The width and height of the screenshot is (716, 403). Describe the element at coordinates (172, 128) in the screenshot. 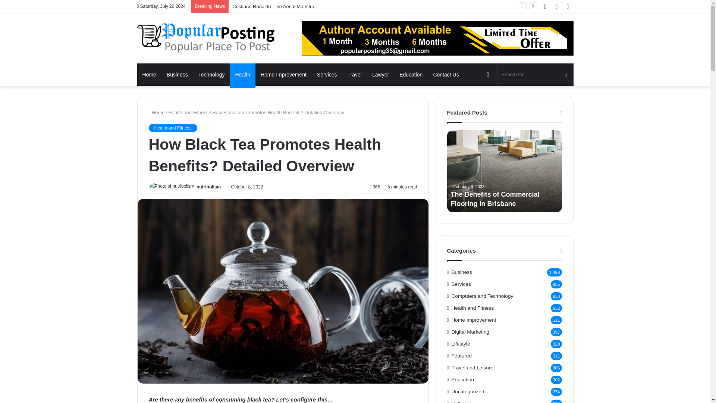

I see `Health and Fitness` at that location.